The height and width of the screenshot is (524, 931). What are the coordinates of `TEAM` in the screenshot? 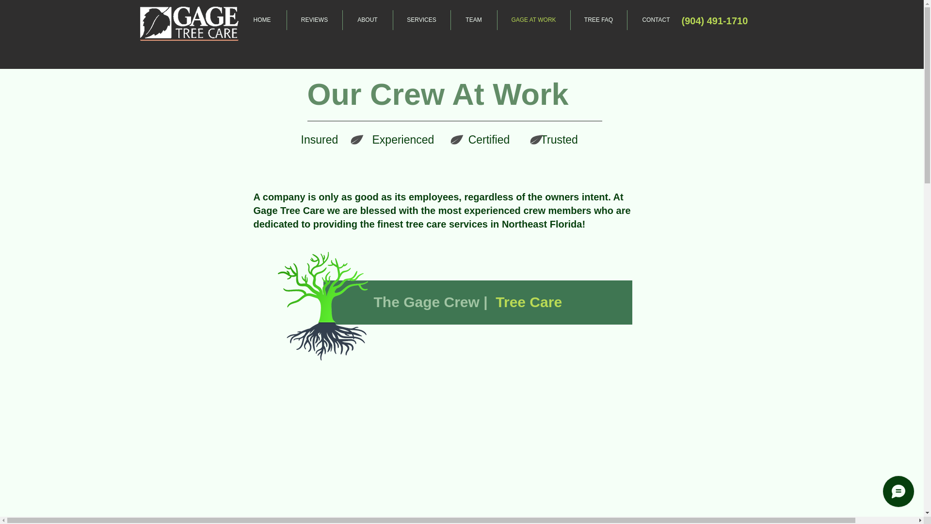 It's located at (474, 19).